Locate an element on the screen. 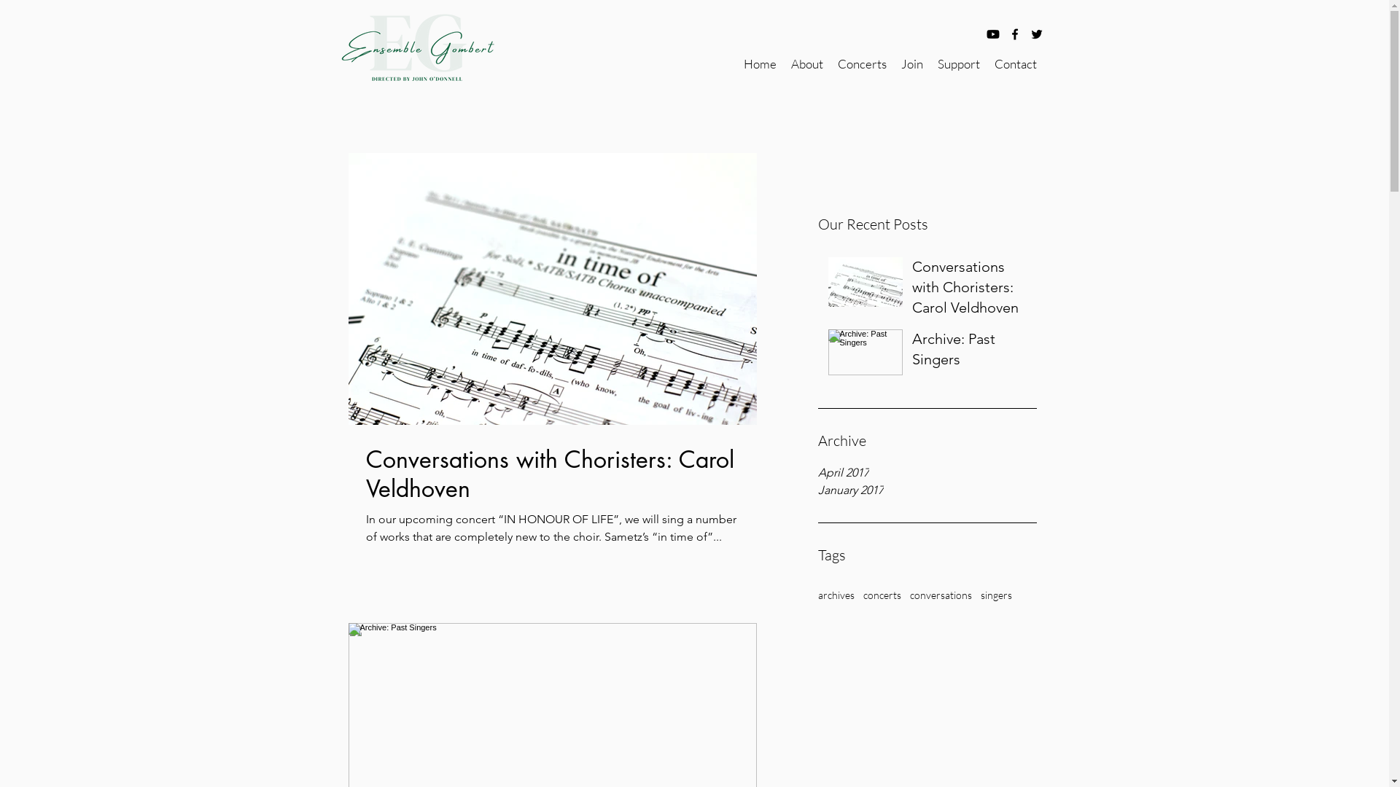 This screenshot has height=787, width=1400. April 2017 is located at coordinates (927, 473).